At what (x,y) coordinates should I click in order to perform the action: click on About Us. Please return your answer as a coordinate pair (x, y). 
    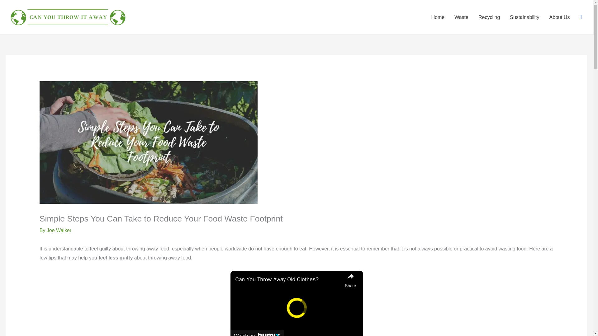
    Looking at the image, I should click on (559, 17).